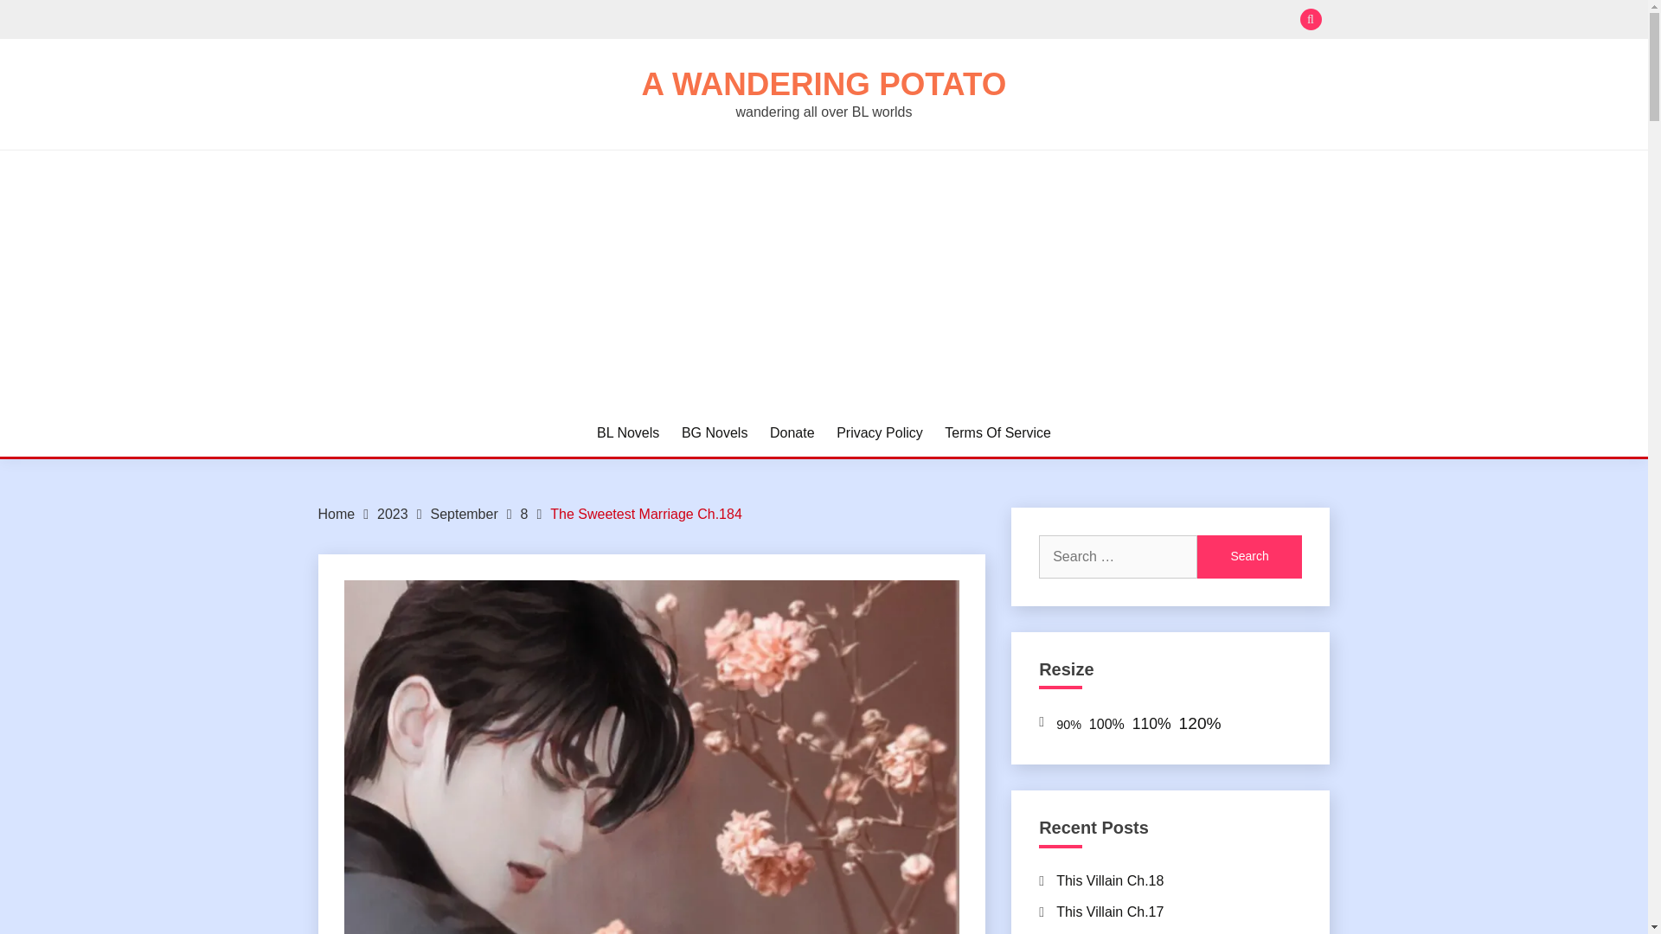 This screenshot has height=934, width=1661. I want to click on Terms Of Service, so click(998, 433).